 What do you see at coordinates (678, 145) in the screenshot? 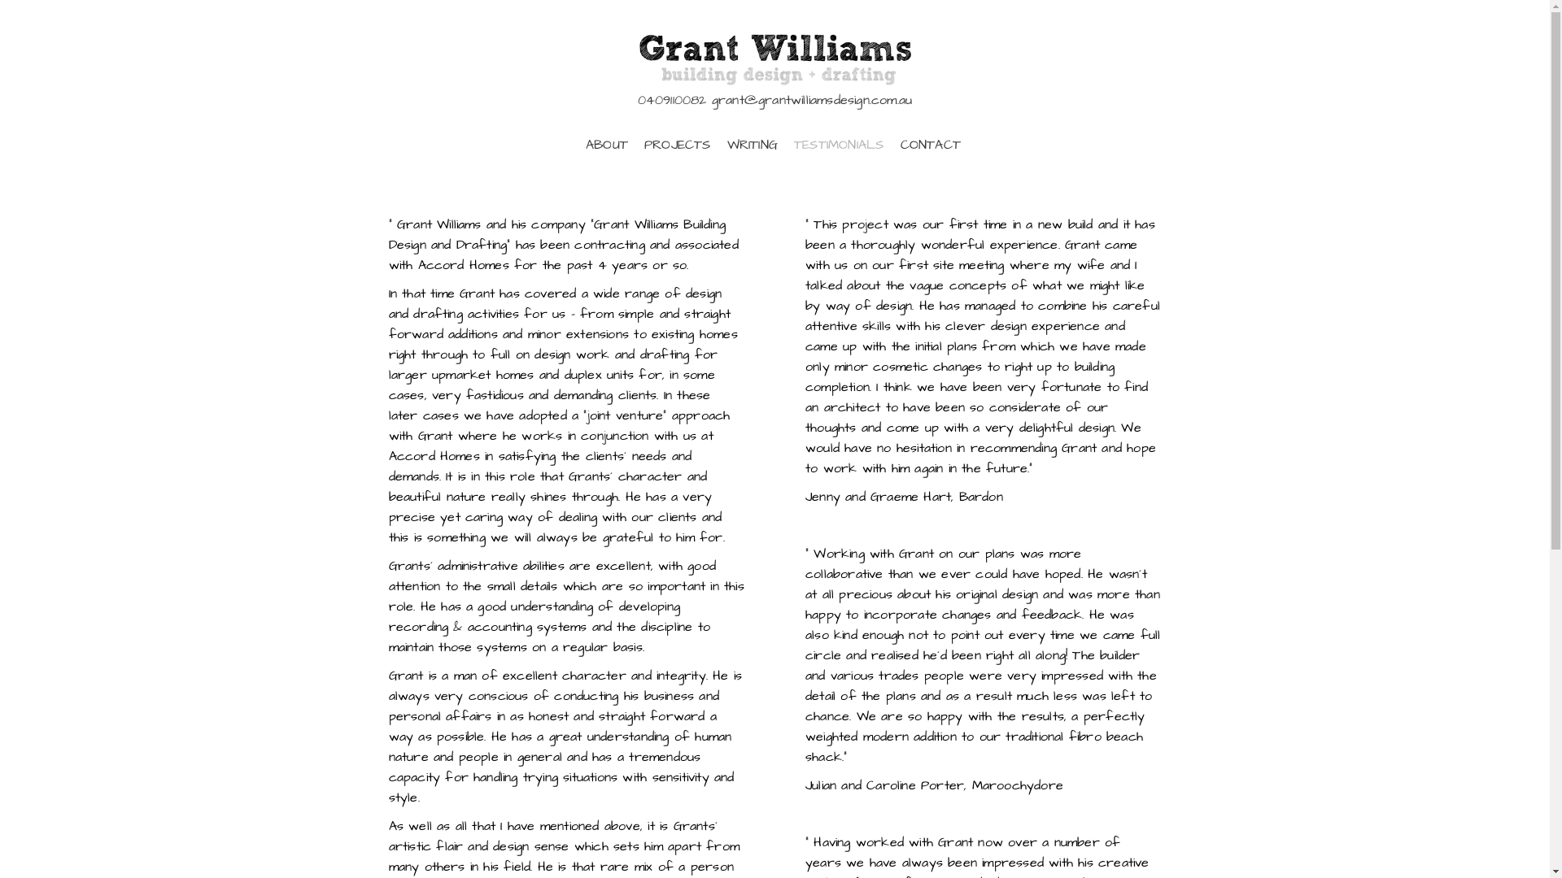
I see `PROJECTS` at bounding box center [678, 145].